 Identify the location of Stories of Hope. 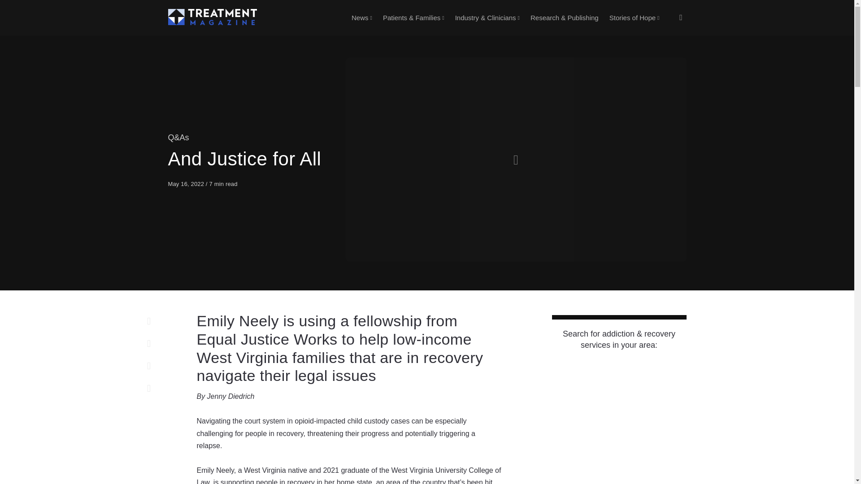
(634, 18).